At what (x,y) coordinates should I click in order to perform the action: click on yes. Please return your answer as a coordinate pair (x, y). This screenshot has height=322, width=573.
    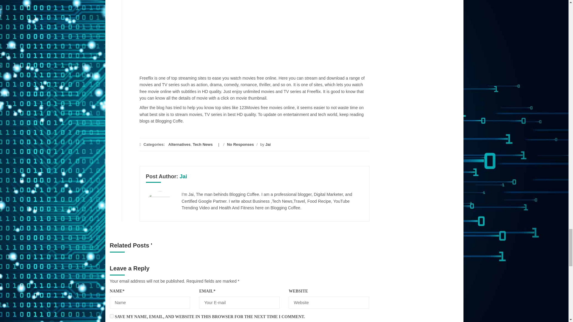
    Looking at the image, I should click on (112, 316).